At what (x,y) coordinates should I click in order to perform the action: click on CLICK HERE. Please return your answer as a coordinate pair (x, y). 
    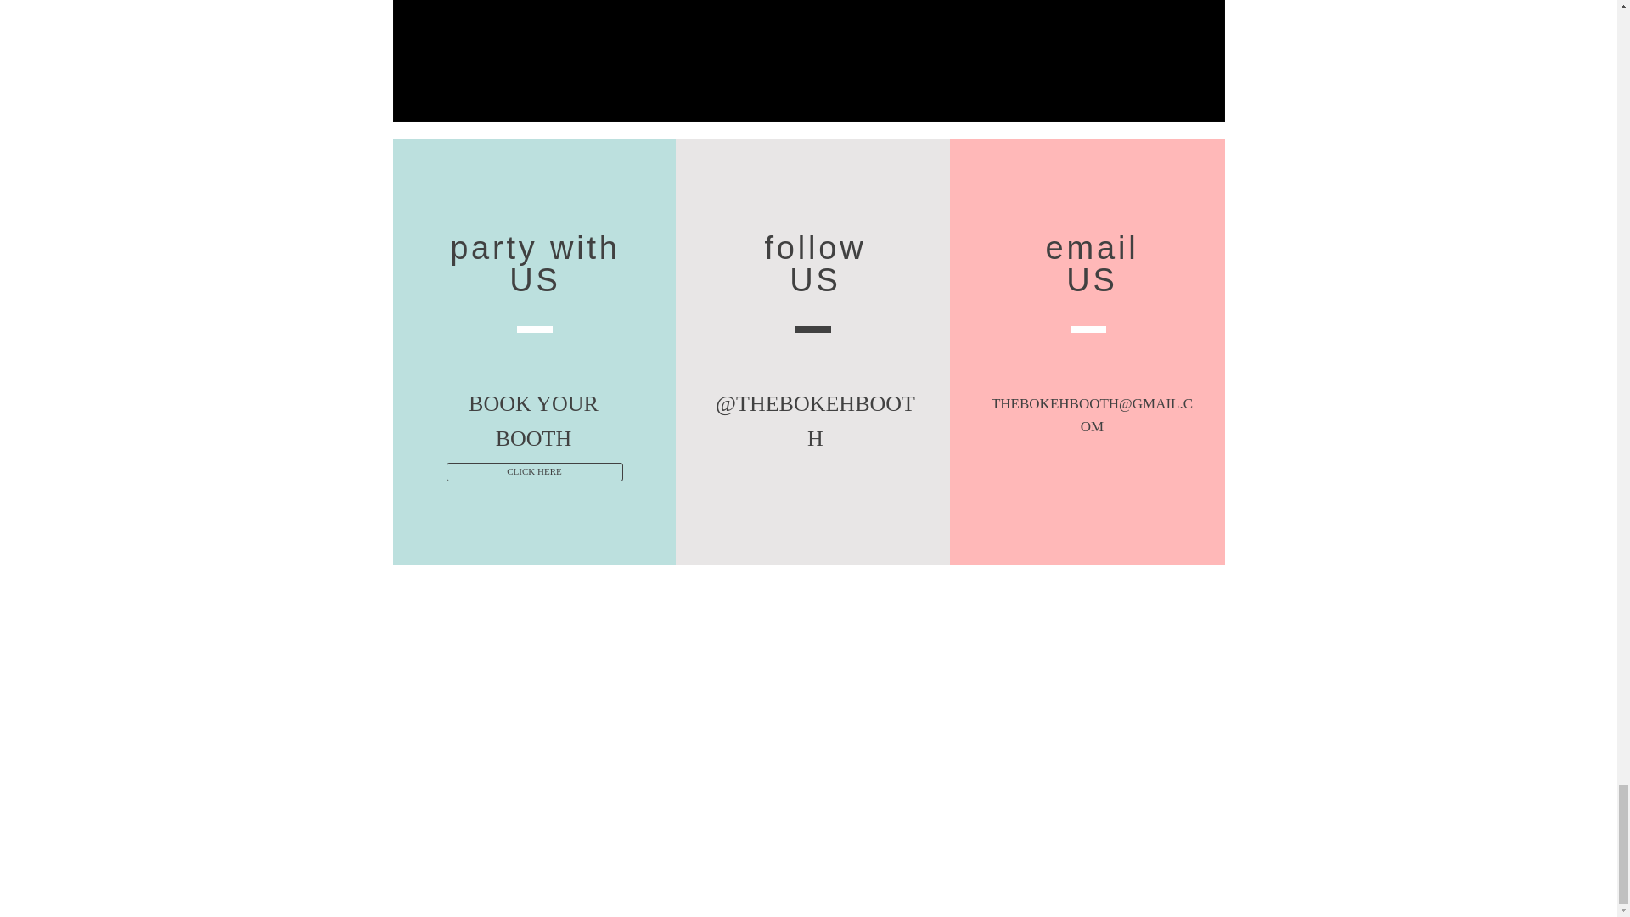
    Looking at the image, I should click on (535, 472).